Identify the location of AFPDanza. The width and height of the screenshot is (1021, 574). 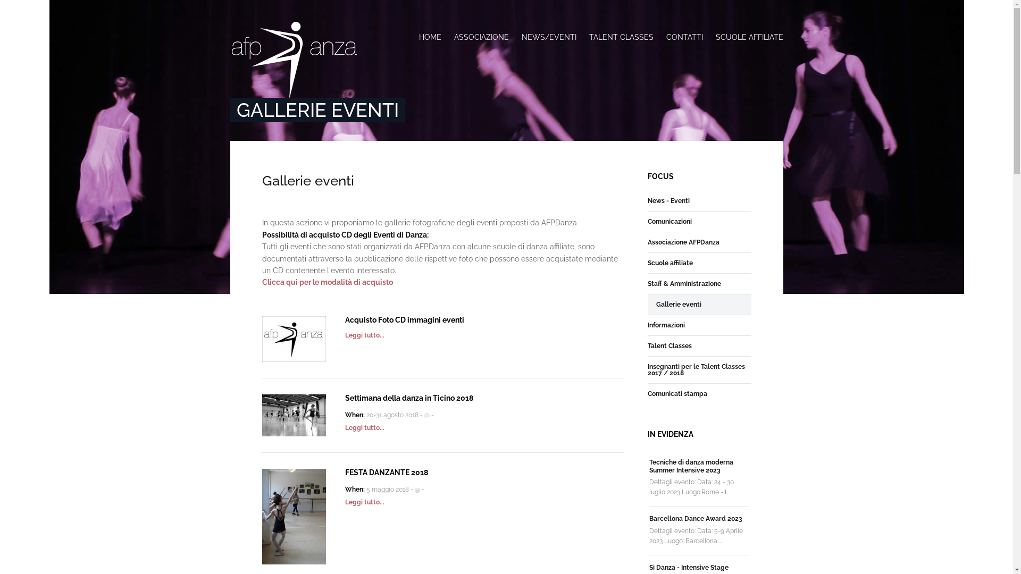
(294, 60).